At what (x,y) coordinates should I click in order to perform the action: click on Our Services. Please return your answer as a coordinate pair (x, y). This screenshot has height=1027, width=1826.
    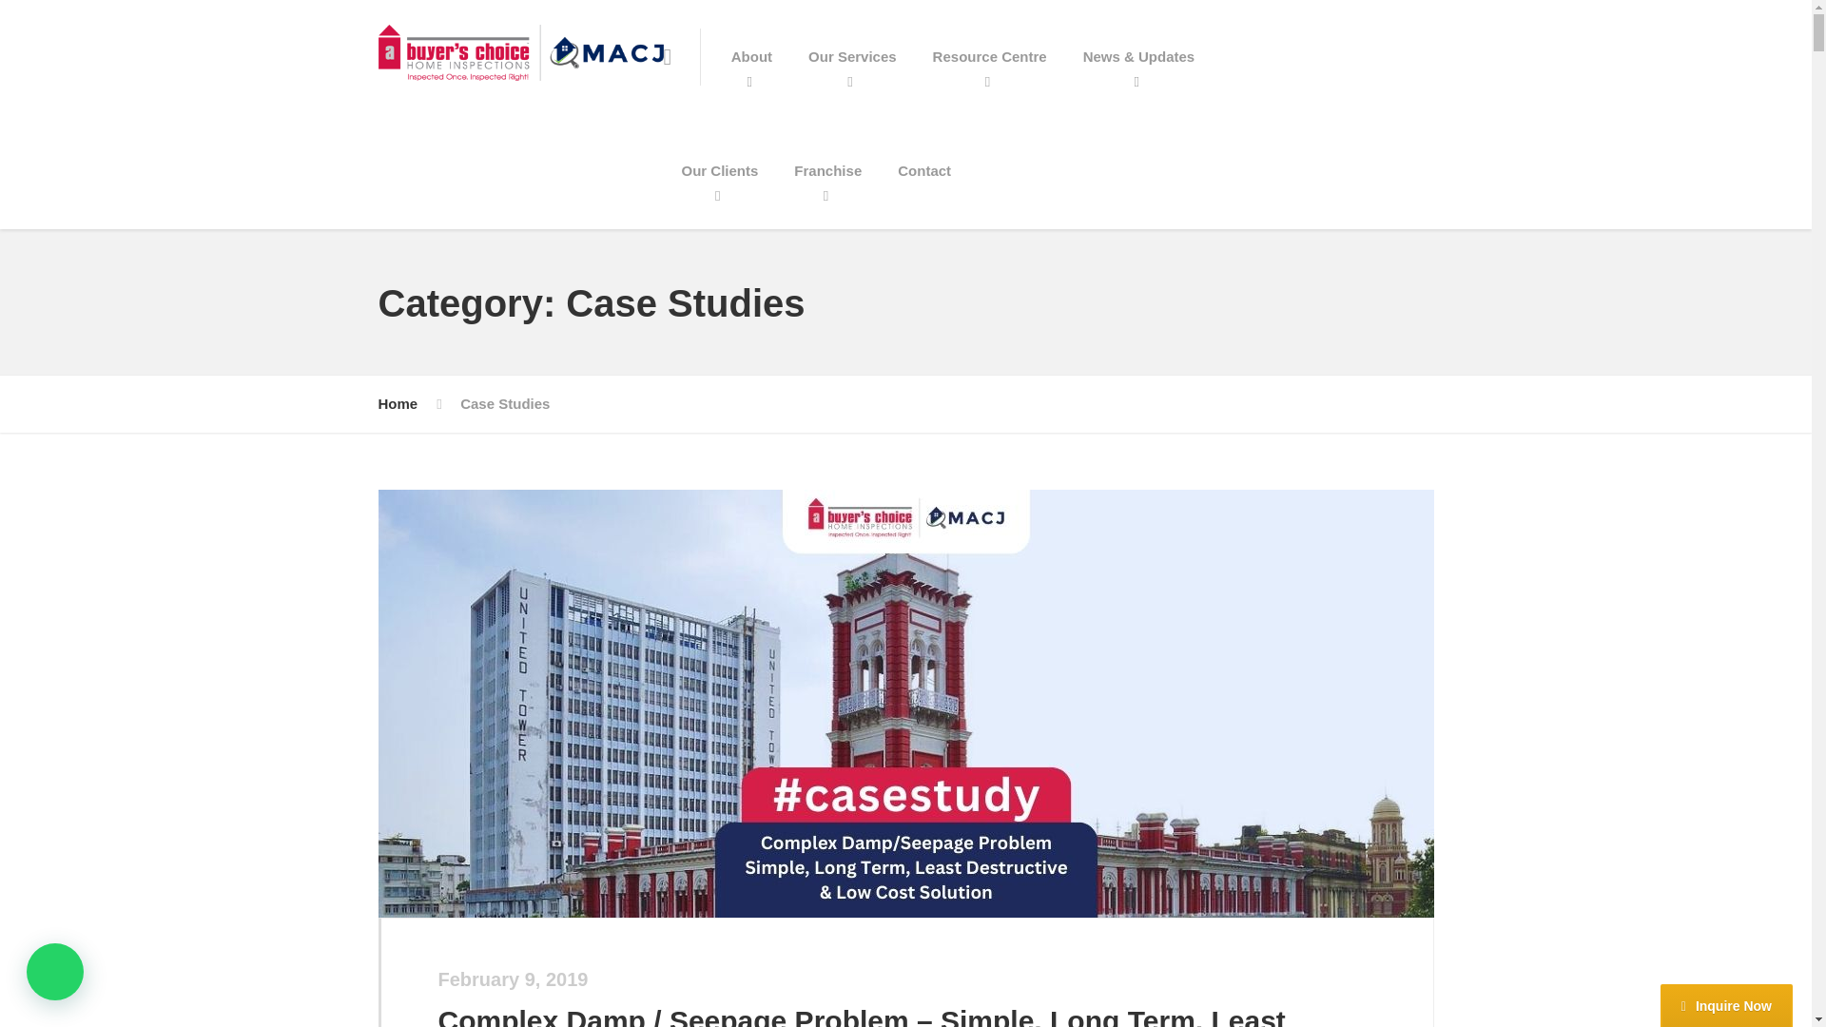
    Looking at the image, I should click on (852, 57).